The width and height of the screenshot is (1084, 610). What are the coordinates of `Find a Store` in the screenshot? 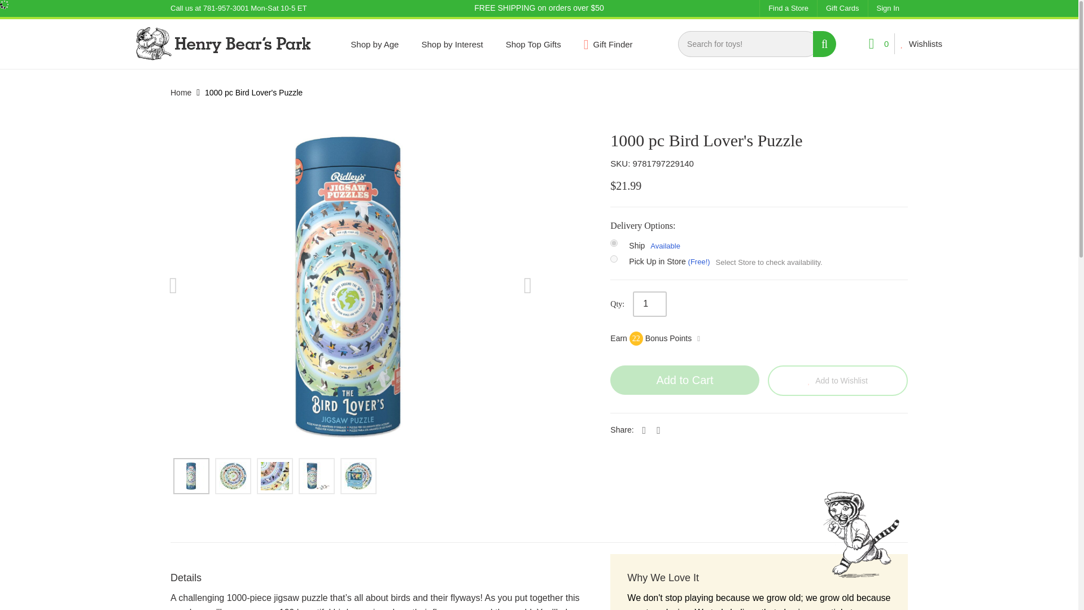 It's located at (788, 8).